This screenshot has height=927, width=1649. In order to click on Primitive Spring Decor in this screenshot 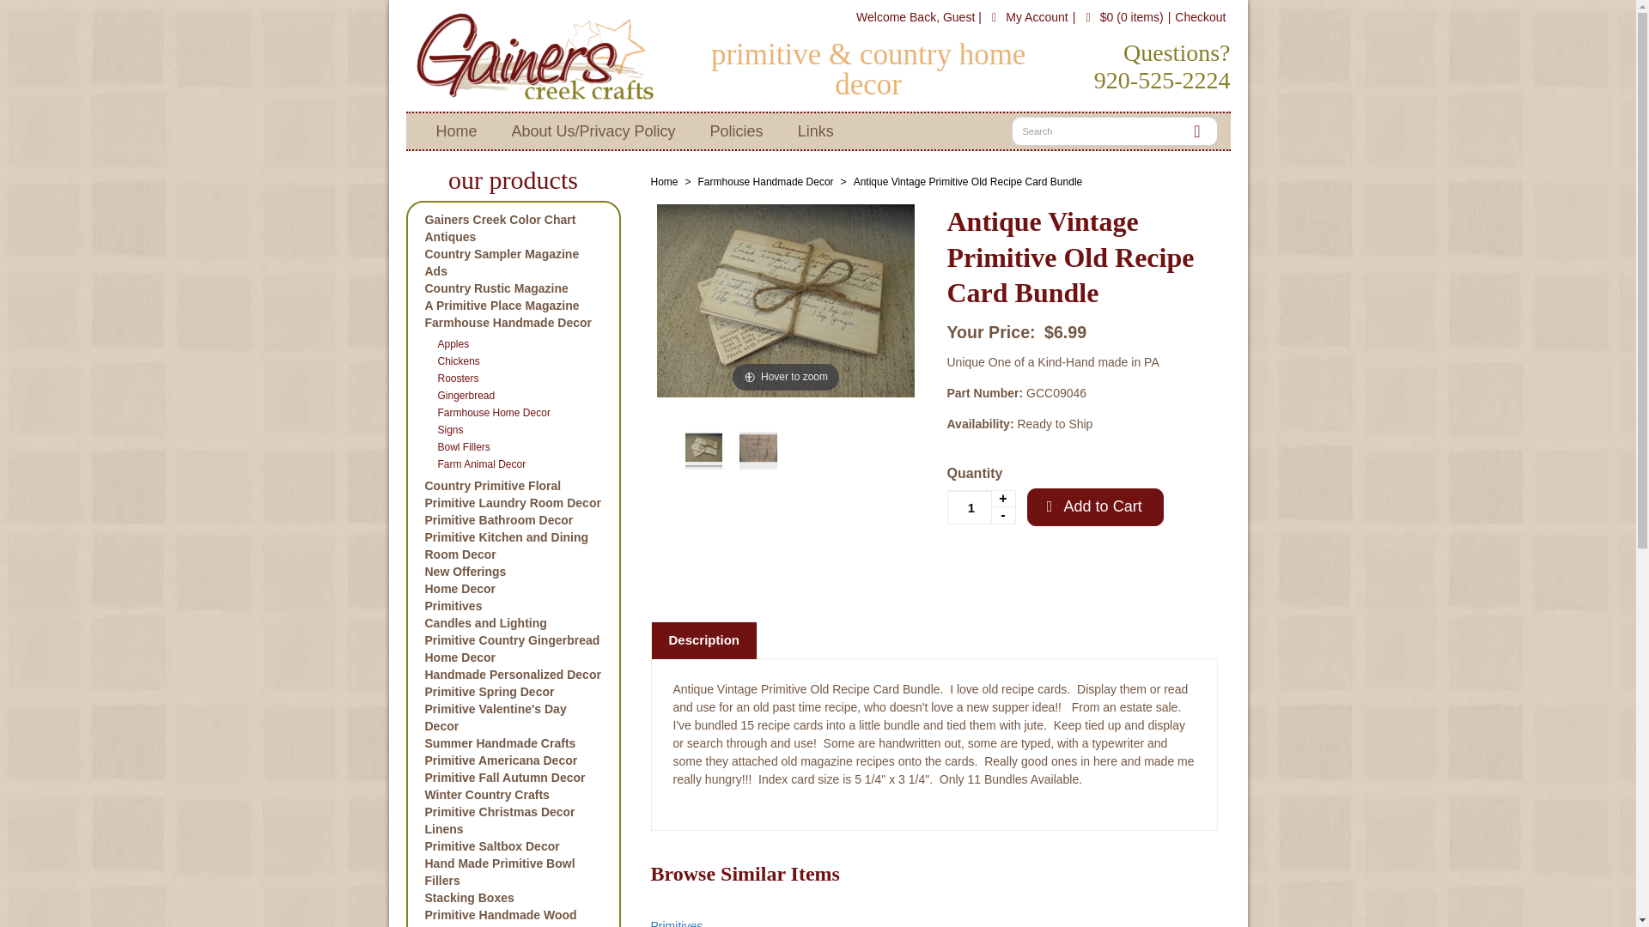, I will do `click(512, 692)`.